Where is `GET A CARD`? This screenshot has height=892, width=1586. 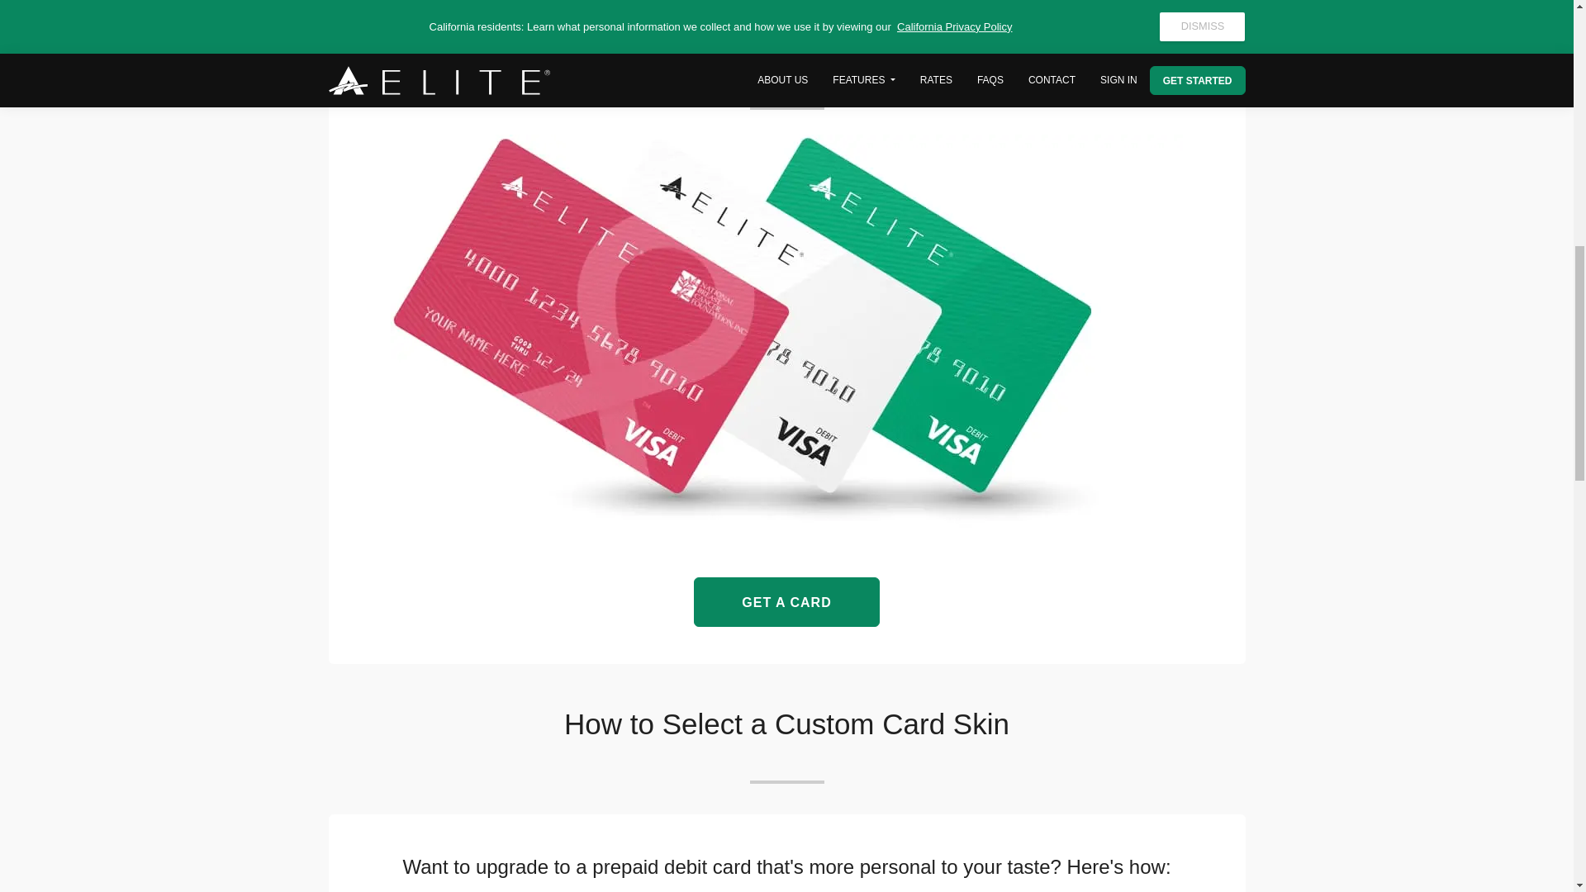 GET A CARD is located at coordinates (786, 601).